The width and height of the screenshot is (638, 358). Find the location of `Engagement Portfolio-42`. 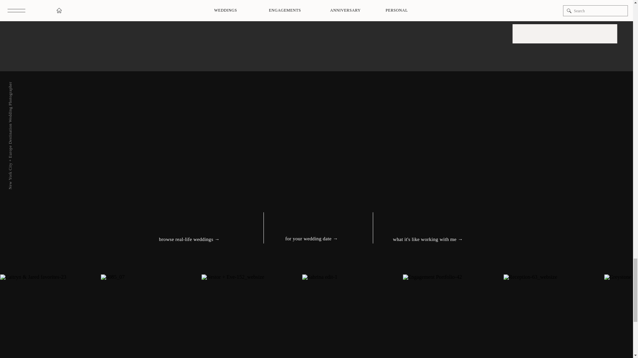

Engagement Portfolio-42 is located at coordinates (453, 316).